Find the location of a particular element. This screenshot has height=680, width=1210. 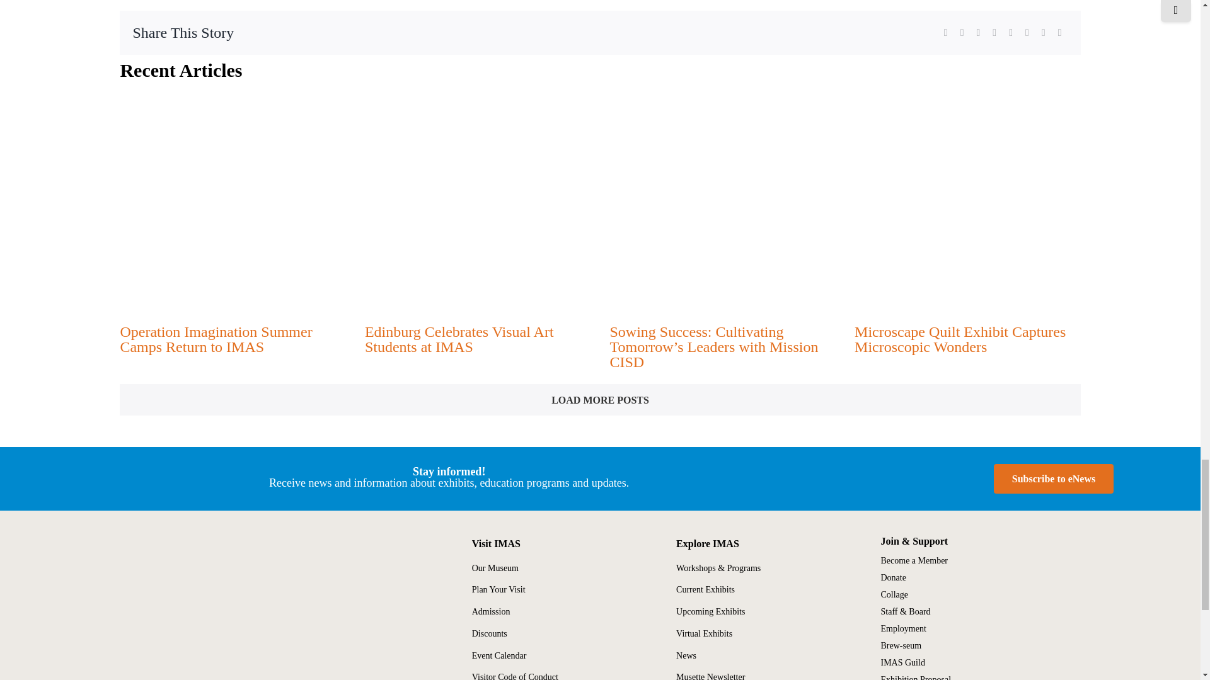

WhatsApp is located at coordinates (1011, 32).